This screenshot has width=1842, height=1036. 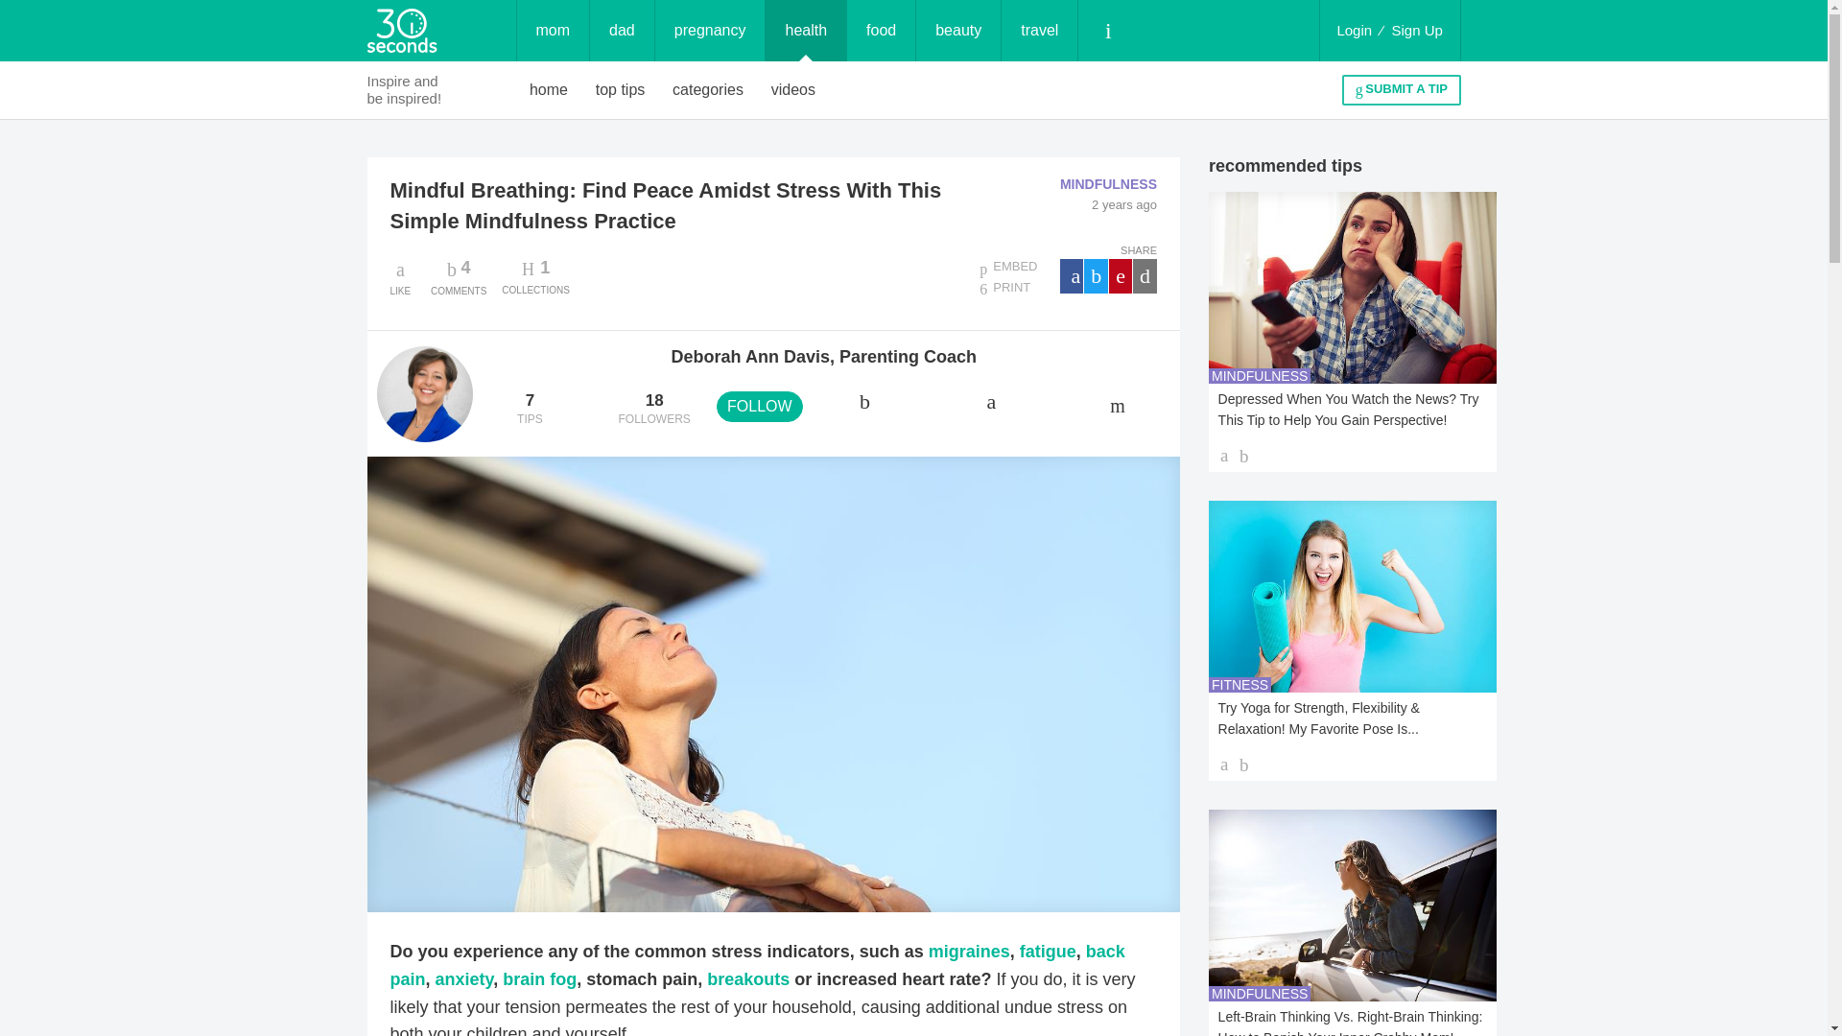 What do you see at coordinates (1354, 31) in the screenshot?
I see `Login` at bounding box center [1354, 31].